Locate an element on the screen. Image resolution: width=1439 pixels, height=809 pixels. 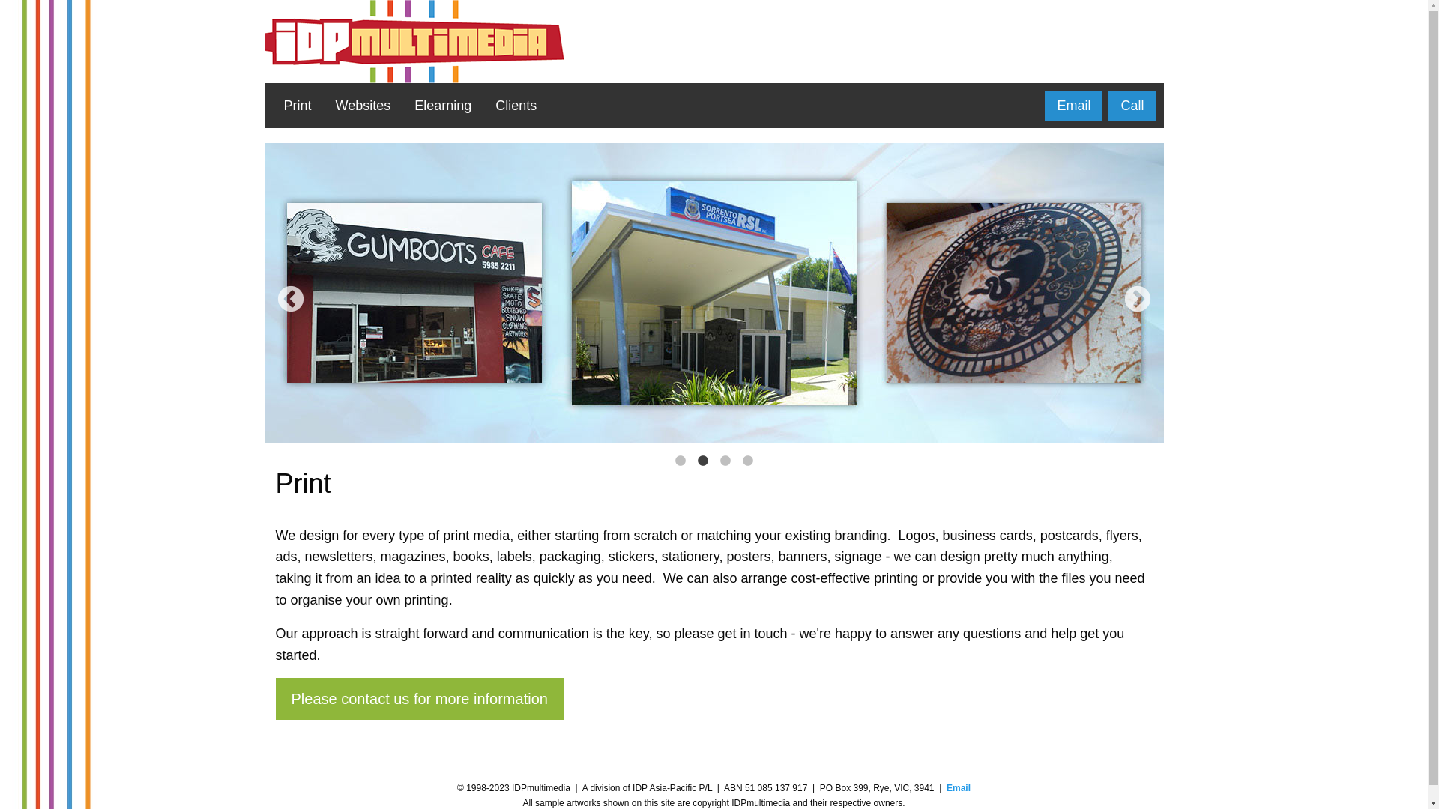
Please contact us for more information is located at coordinates (420, 698).